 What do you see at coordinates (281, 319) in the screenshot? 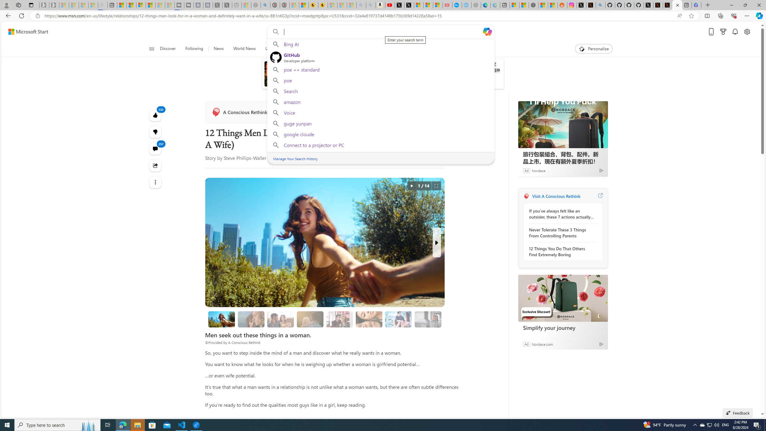
I see `2. She is accepting.` at bounding box center [281, 319].